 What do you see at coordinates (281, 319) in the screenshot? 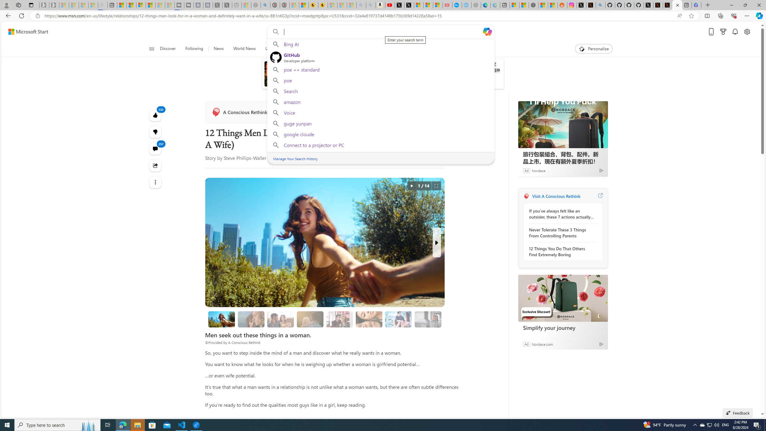
I see `2. She is accepting.` at bounding box center [281, 319].